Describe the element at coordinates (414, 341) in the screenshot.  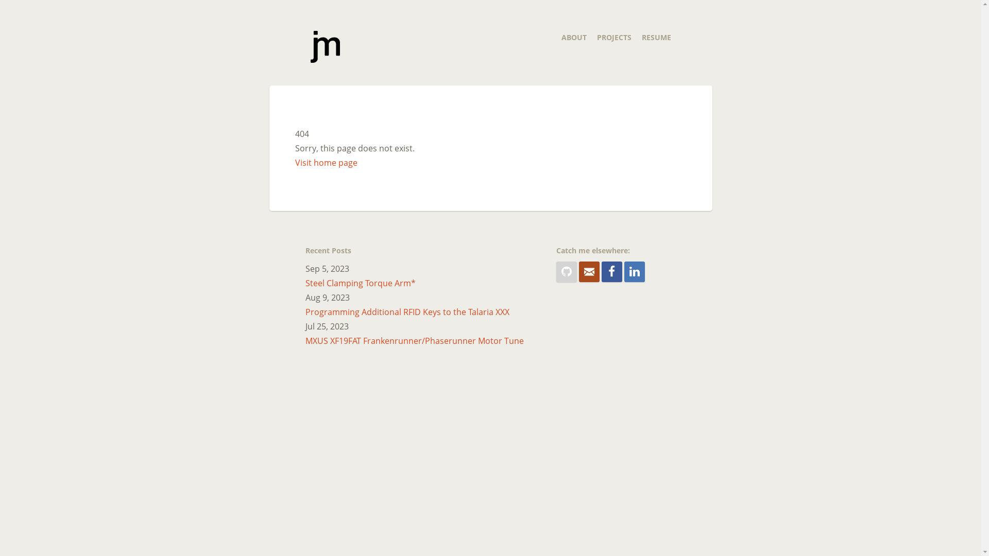
I see `MXUS XF19FAT Frankenrunner/Phaserunner Motor Tune` at that location.